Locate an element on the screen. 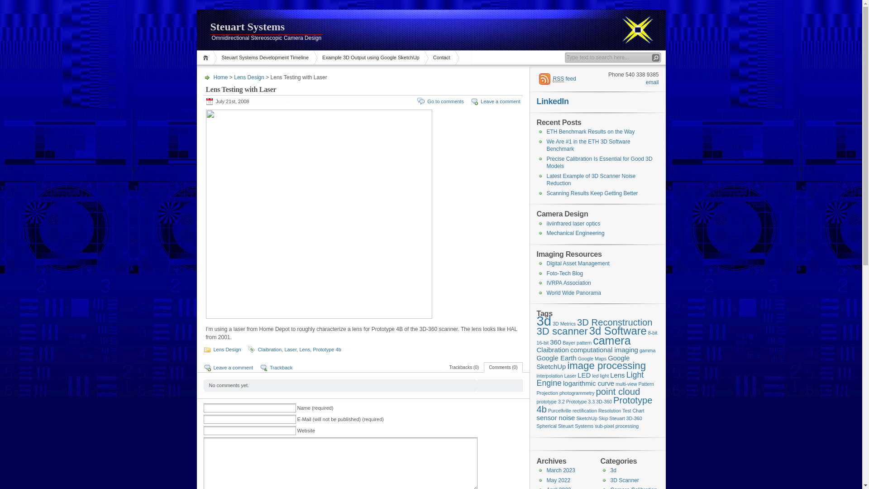 The height and width of the screenshot is (489, 869). Leave a comment is located at coordinates (234, 368).